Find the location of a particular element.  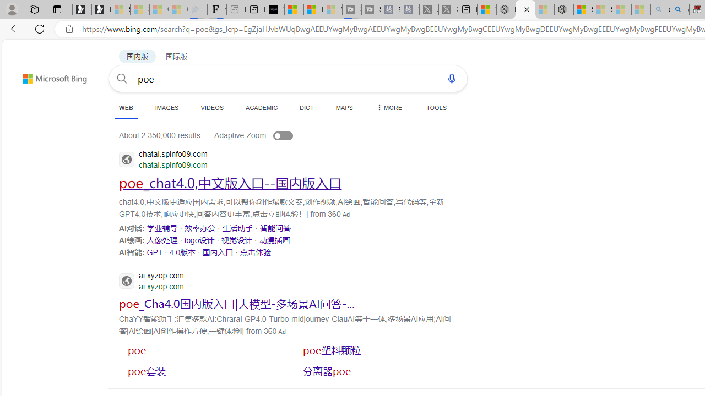

Search using voice is located at coordinates (452, 78).